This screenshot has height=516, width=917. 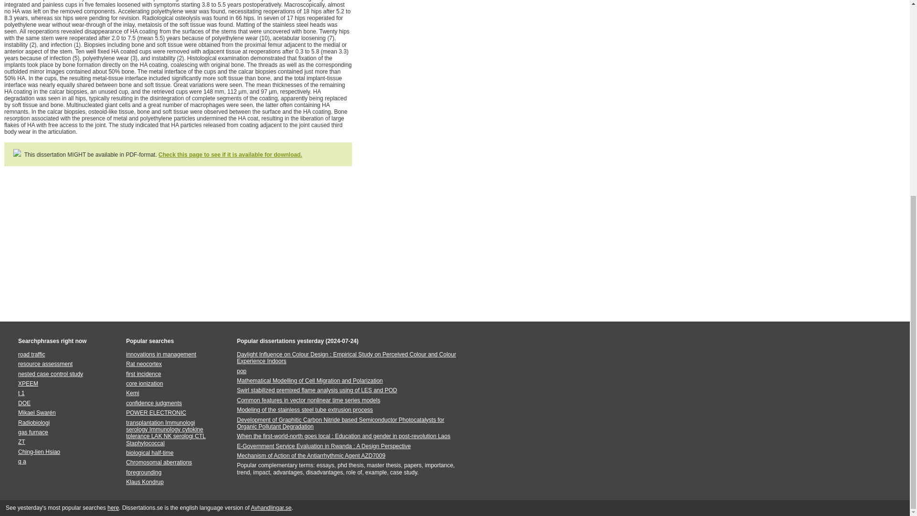 I want to click on Radiobiologi, so click(x=33, y=423).